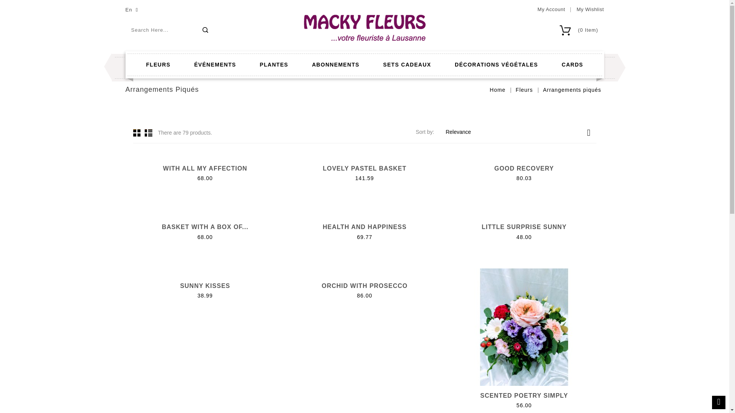 The width and height of the screenshot is (735, 413). I want to click on ABONNEMENTS, so click(335, 65).